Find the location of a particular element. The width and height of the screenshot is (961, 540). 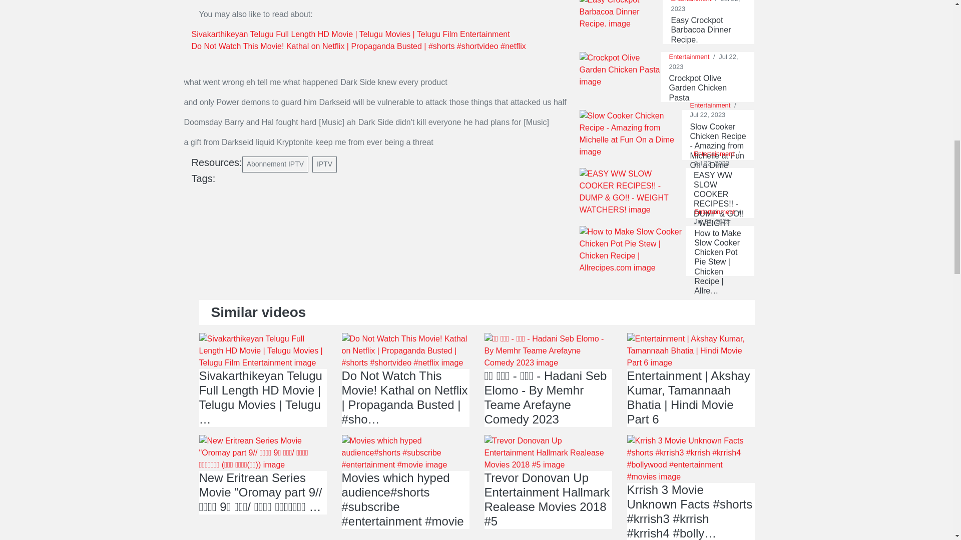

Entertainment is located at coordinates (689, 56).